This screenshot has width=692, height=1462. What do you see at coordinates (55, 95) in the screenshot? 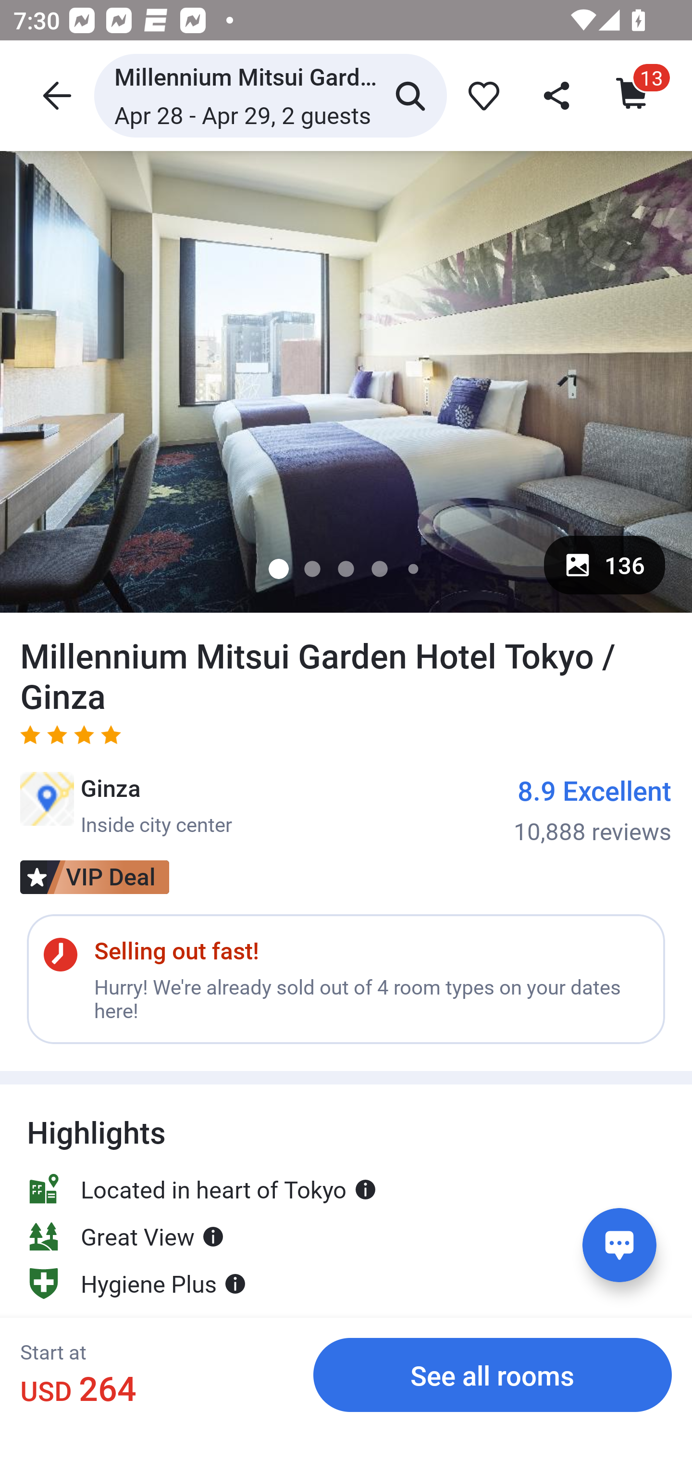
I see `header icon` at bounding box center [55, 95].